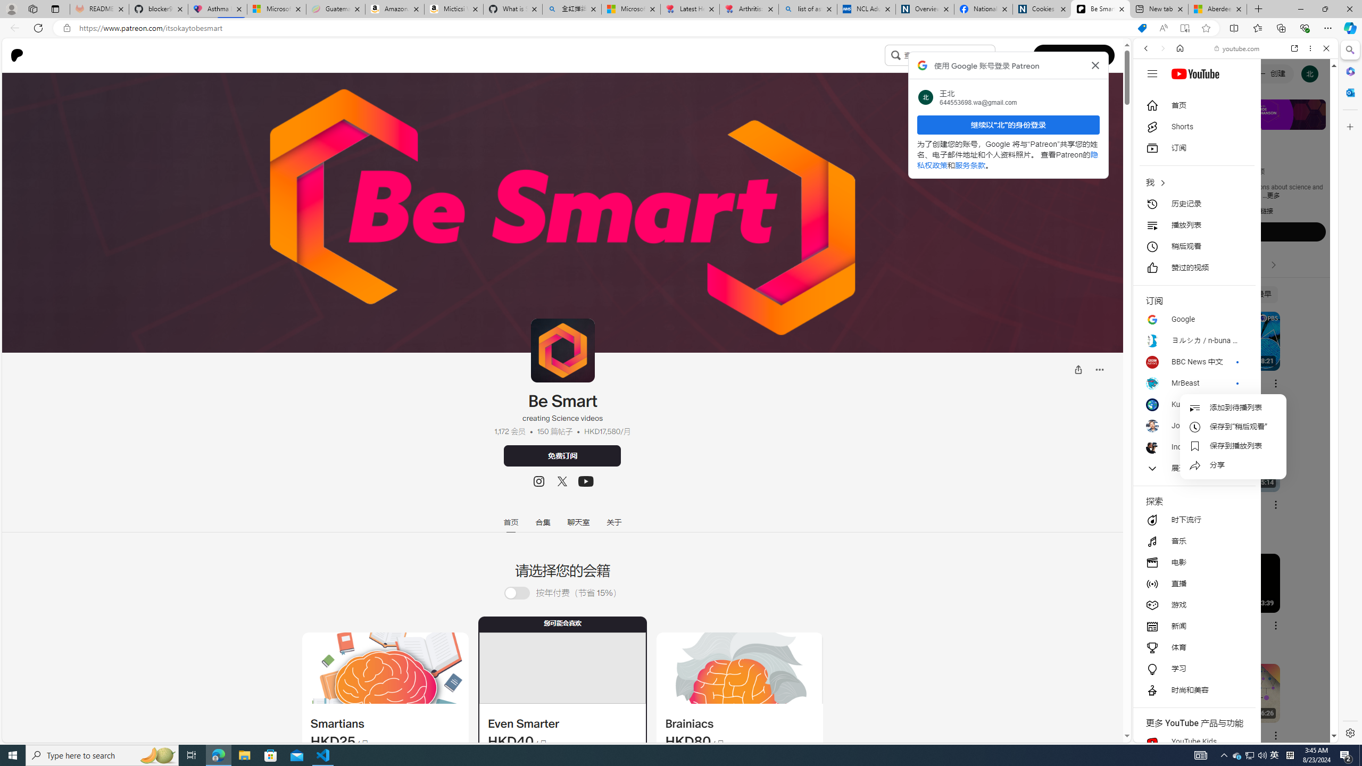  Describe the element at coordinates (1313, 121) in the screenshot. I see `Preferences` at that location.